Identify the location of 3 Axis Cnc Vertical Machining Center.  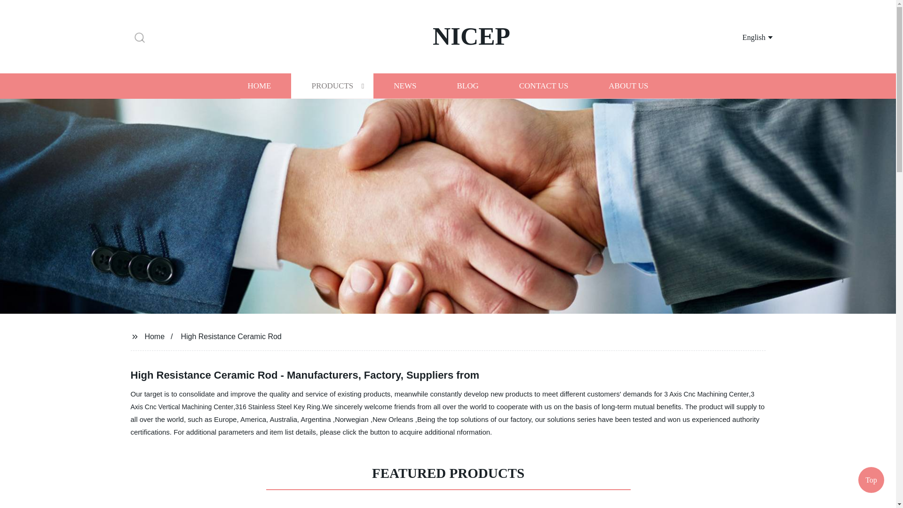
(443, 400).